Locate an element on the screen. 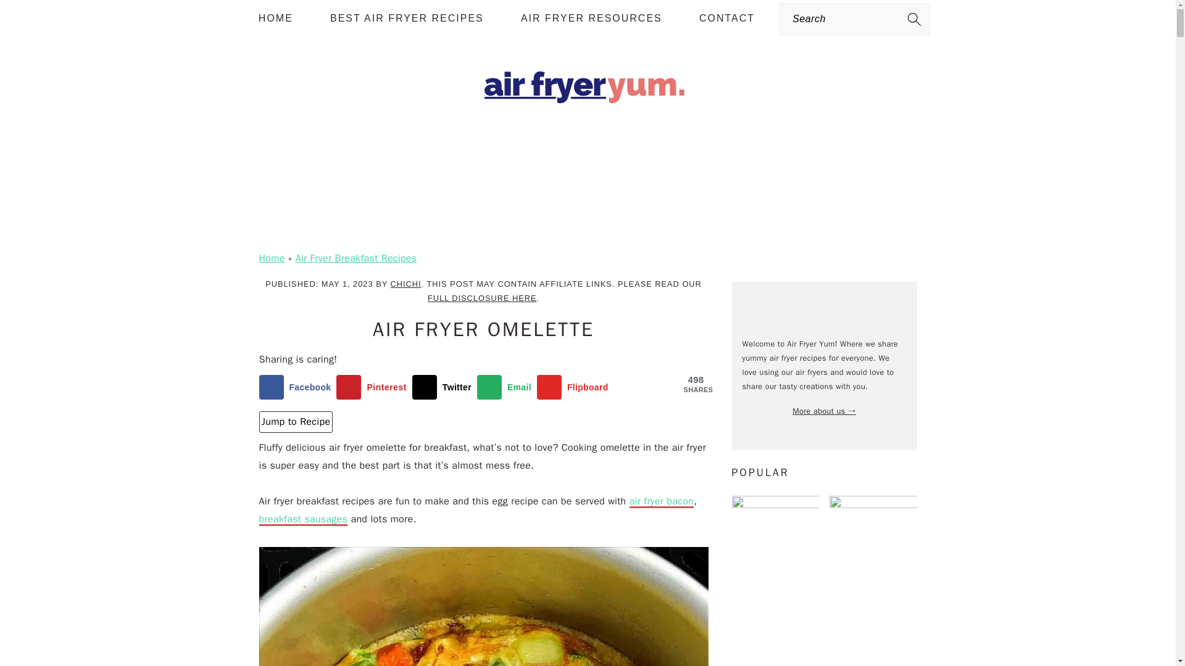 This screenshot has width=1185, height=666. BEST AIR FRYER RECIPES is located at coordinates (407, 18).